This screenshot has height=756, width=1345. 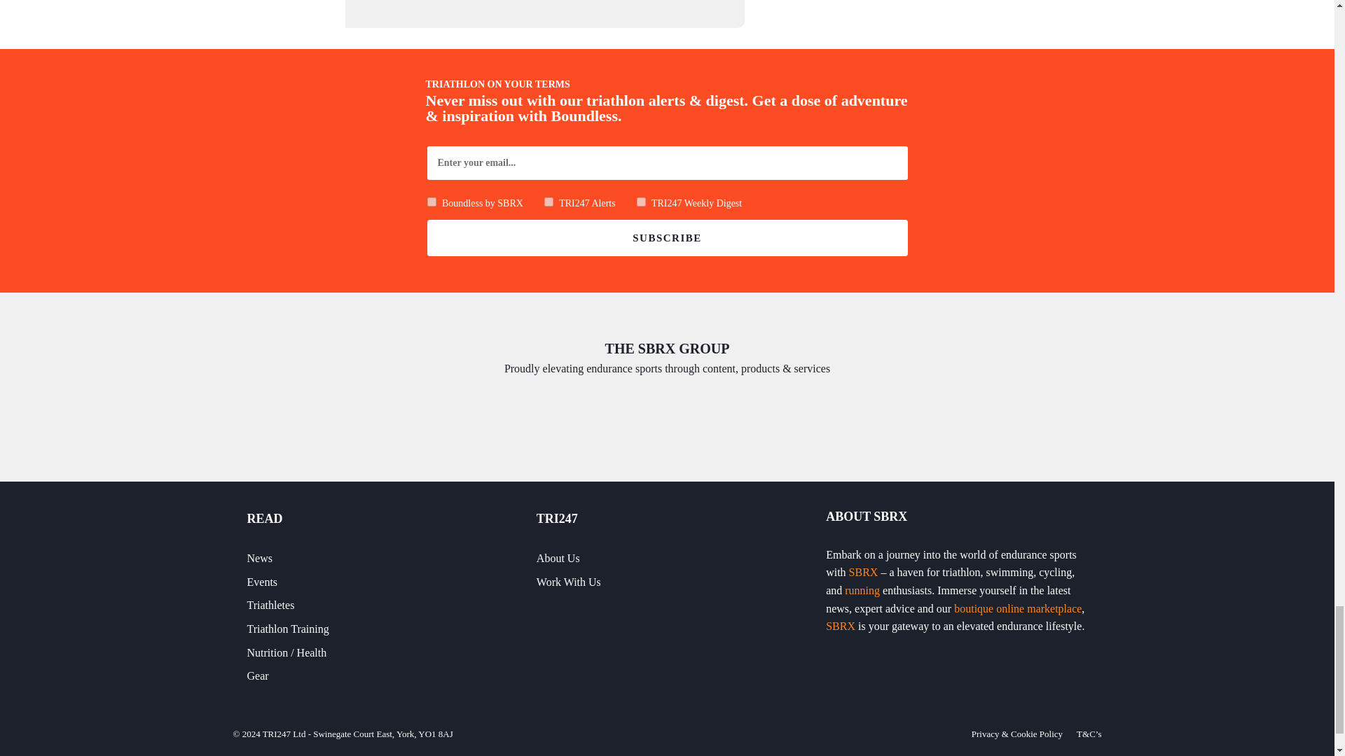 What do you see at coordinates (549, 202) in the screenshot?
I see `112248674326676726` at bounding box center [549, 202].